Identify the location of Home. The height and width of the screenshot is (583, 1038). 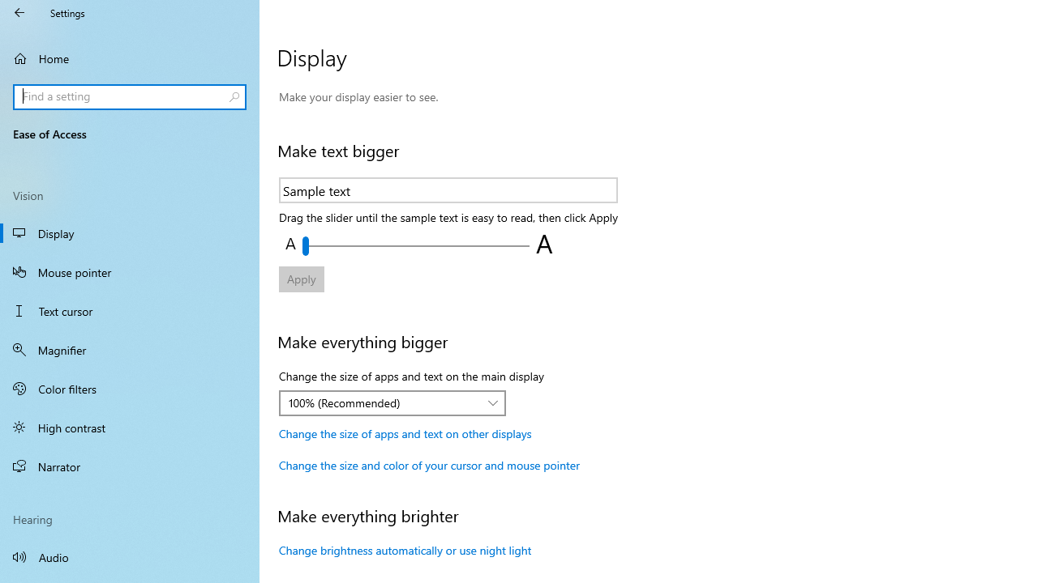
(130, 58).